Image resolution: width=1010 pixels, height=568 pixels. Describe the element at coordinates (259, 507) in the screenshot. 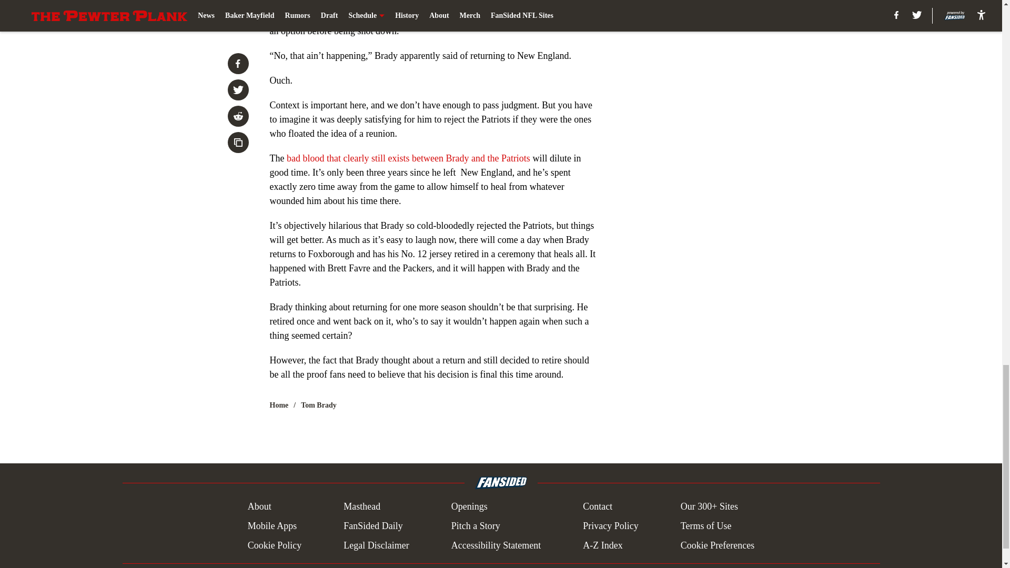

I see `About` at that location.